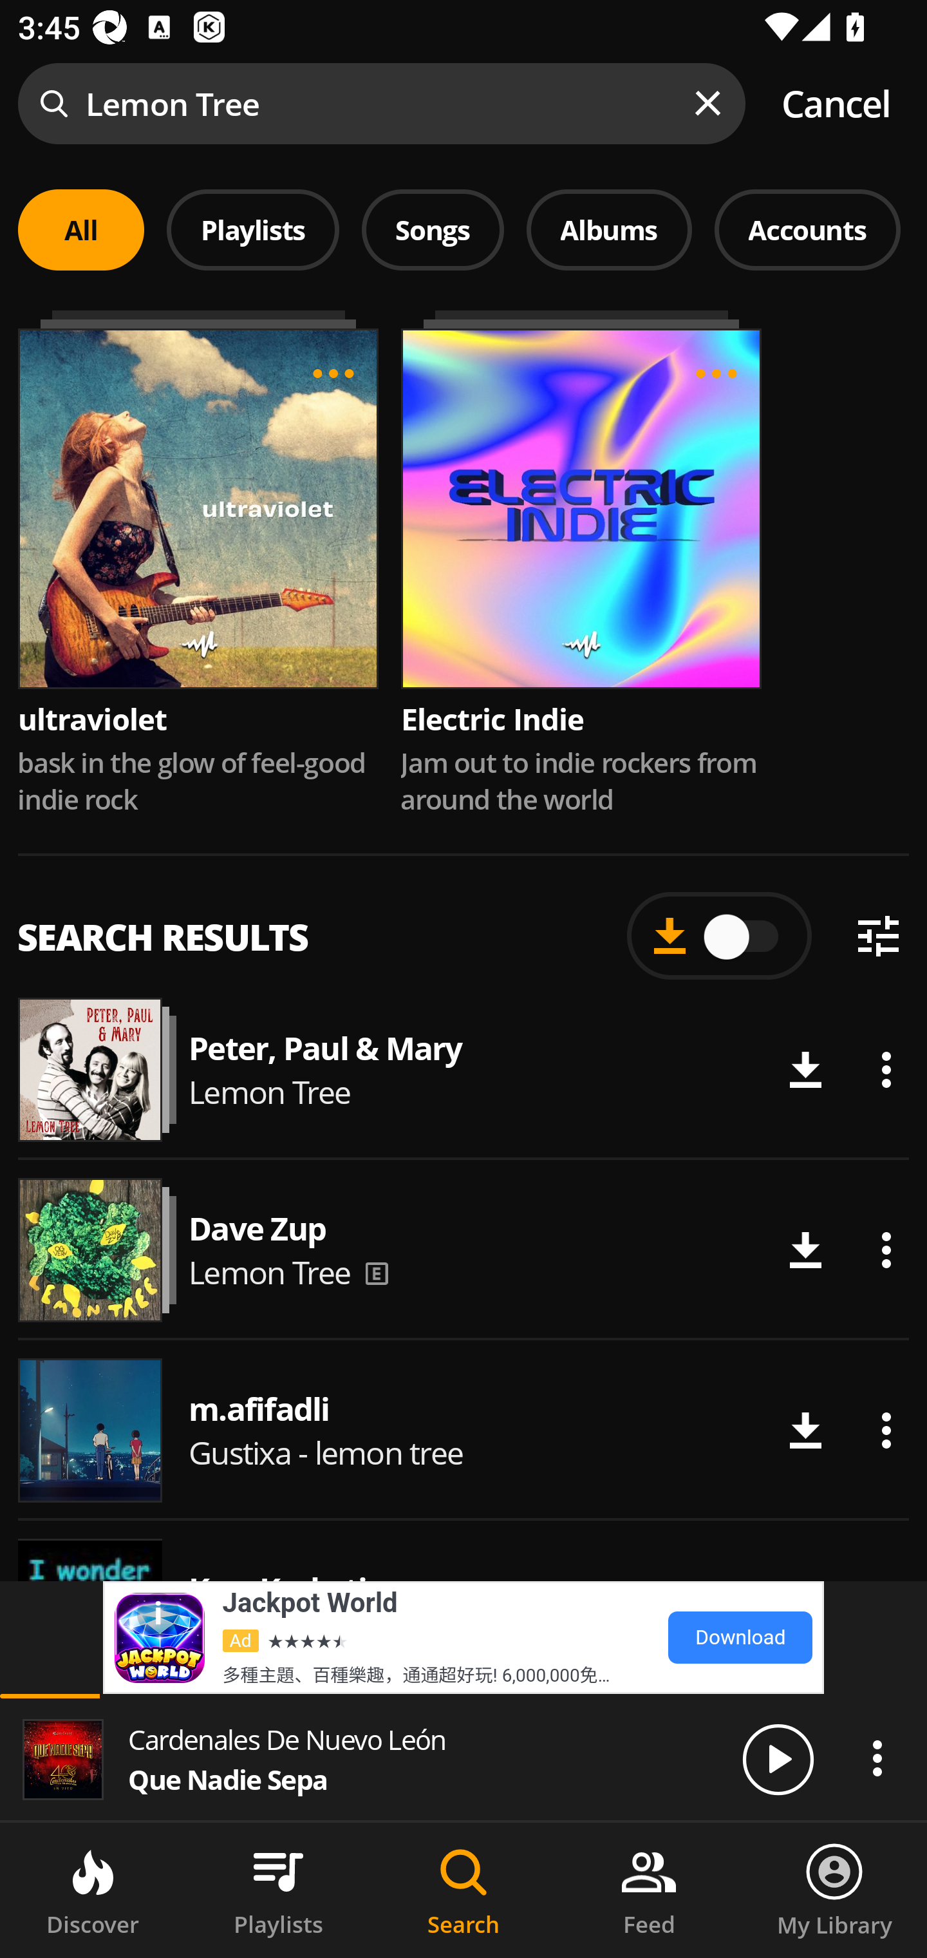  Describe the element at coordinates (886, 1610) in the screenshot. I see `Actions` at that location.